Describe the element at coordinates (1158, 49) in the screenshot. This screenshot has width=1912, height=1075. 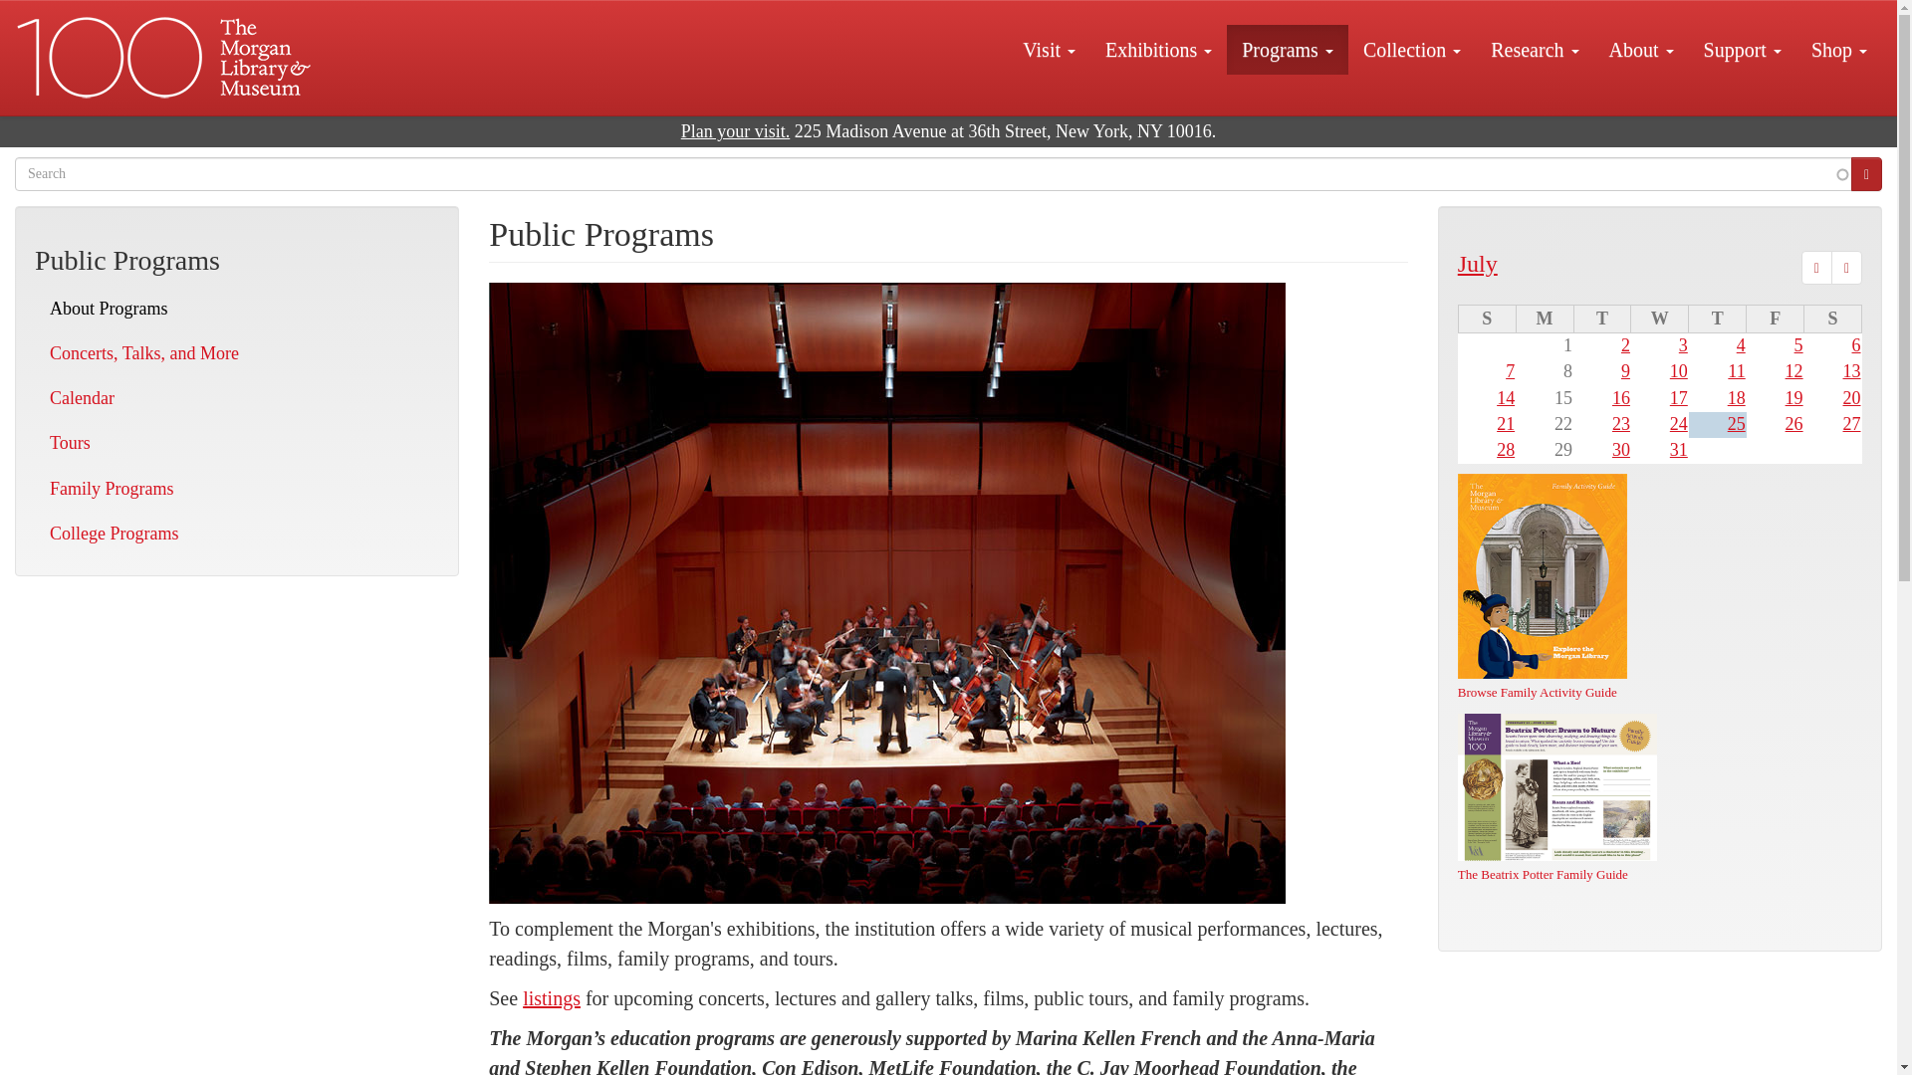
I see `Exhibitions` at that location.